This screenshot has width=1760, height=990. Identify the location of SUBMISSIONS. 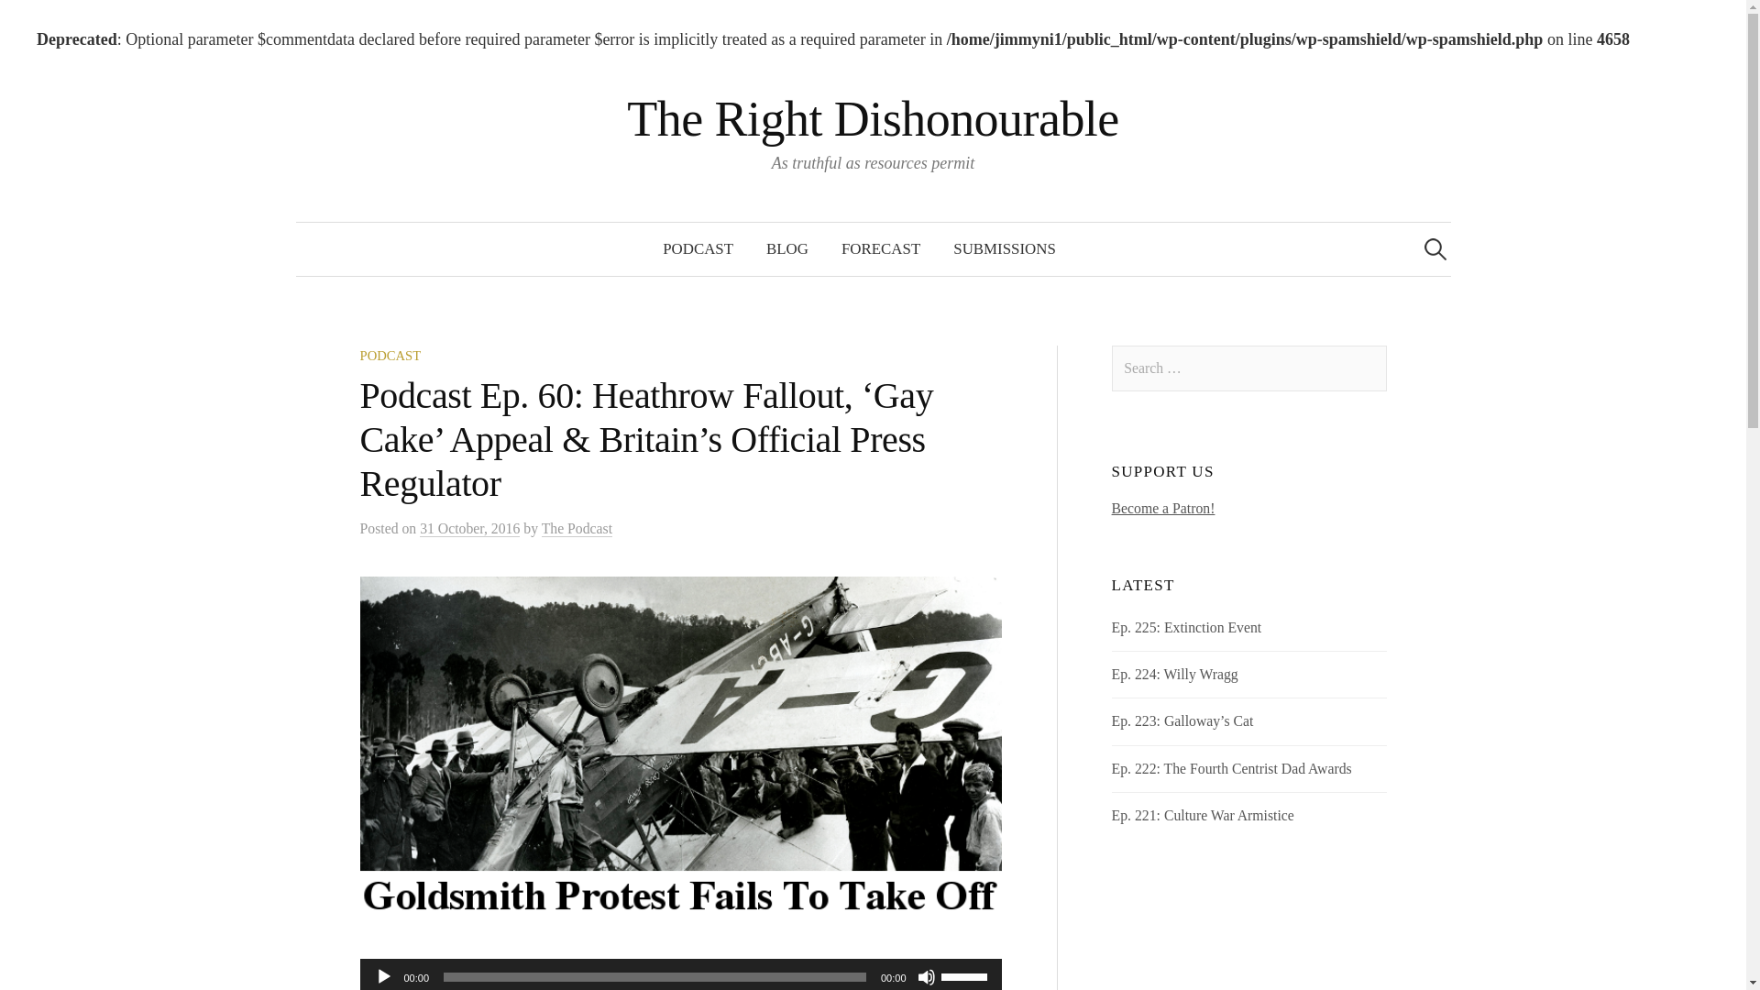
(1004, 249).